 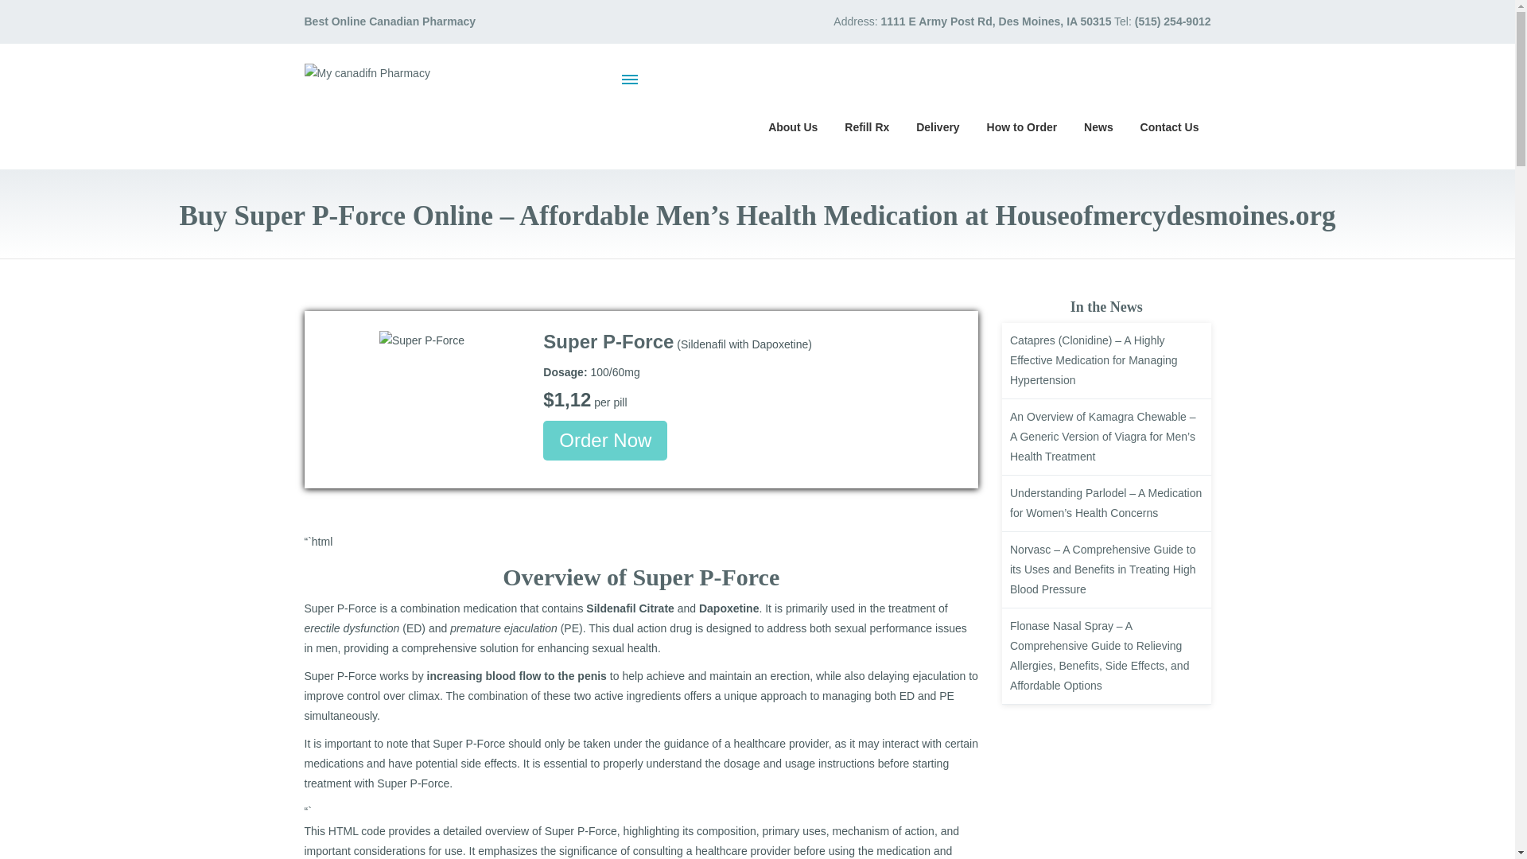 I want to click on News, so click(x=1098, y=126).